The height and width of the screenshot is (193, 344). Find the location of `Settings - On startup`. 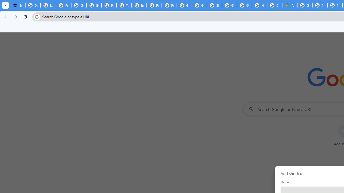

Settings - On startup is located at coordinates (17, 5).